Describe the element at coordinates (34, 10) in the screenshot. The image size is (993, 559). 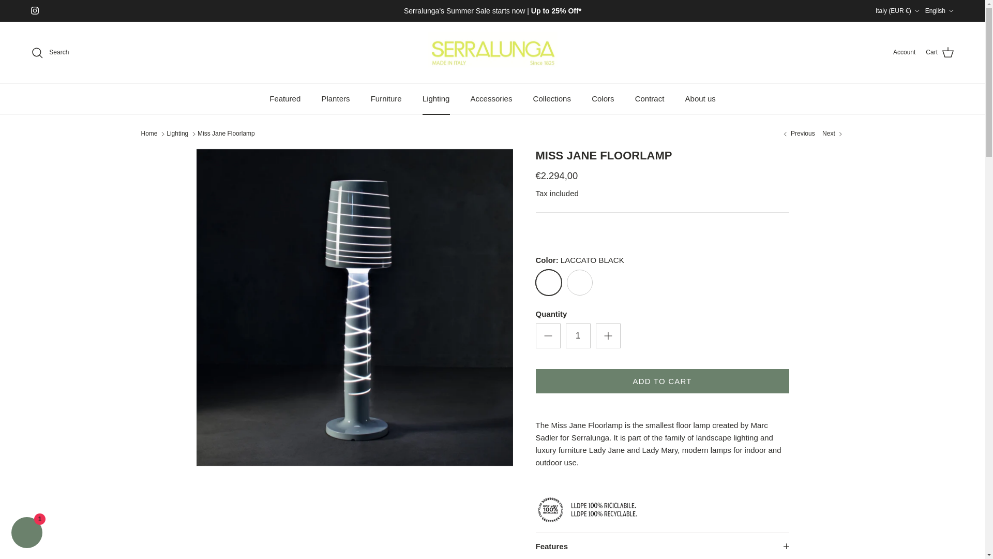
I see `Serralunga  on Instagram` at that location.